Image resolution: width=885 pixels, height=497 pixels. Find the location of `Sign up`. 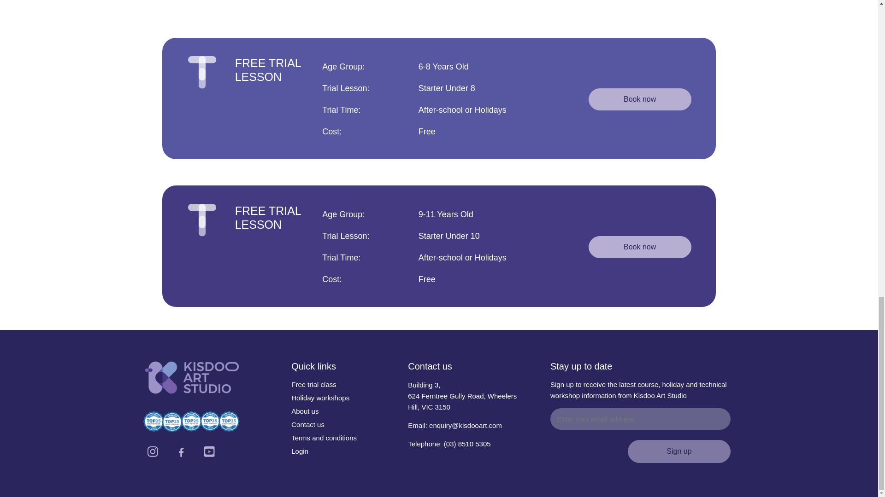

Sign up is located at coordinates (679, 451).